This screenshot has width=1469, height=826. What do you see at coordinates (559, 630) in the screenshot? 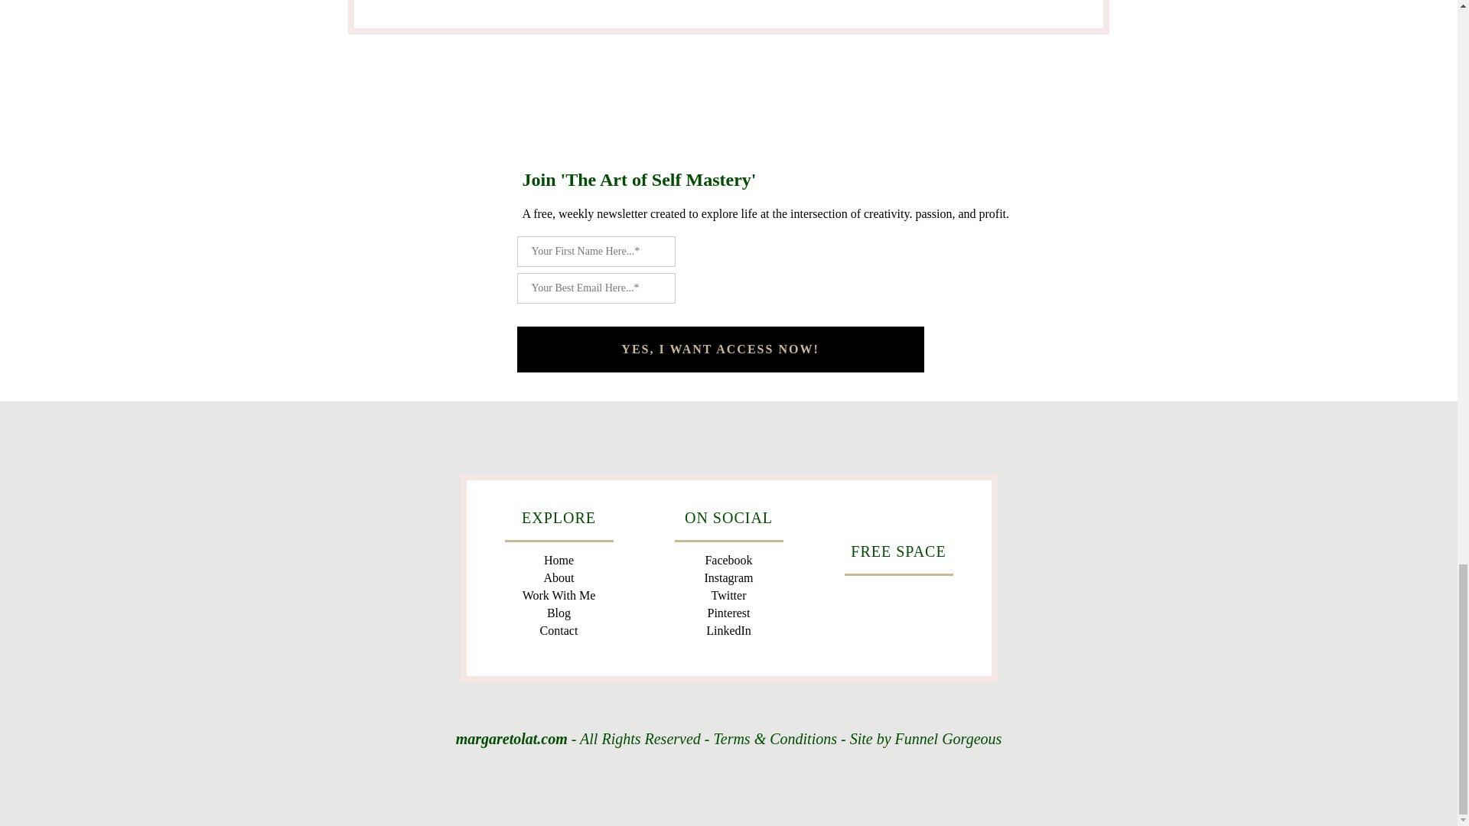
I see `Contact` at bounding box center [559, 630].